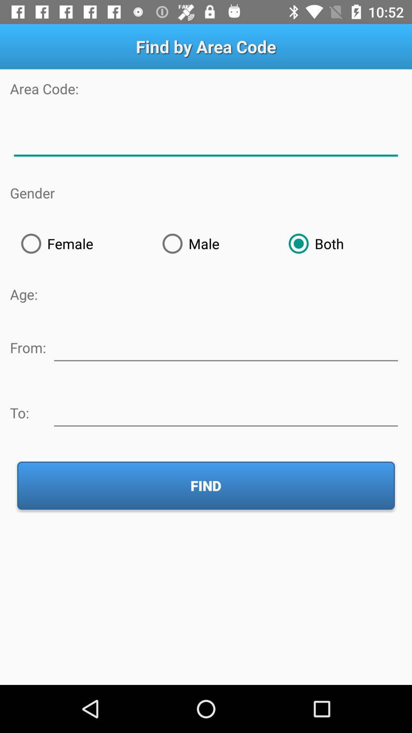  What do you see at coordinates (214, 244) in the screenshot?
I see `turn on the male radio button` at bounding box center [214, 244].